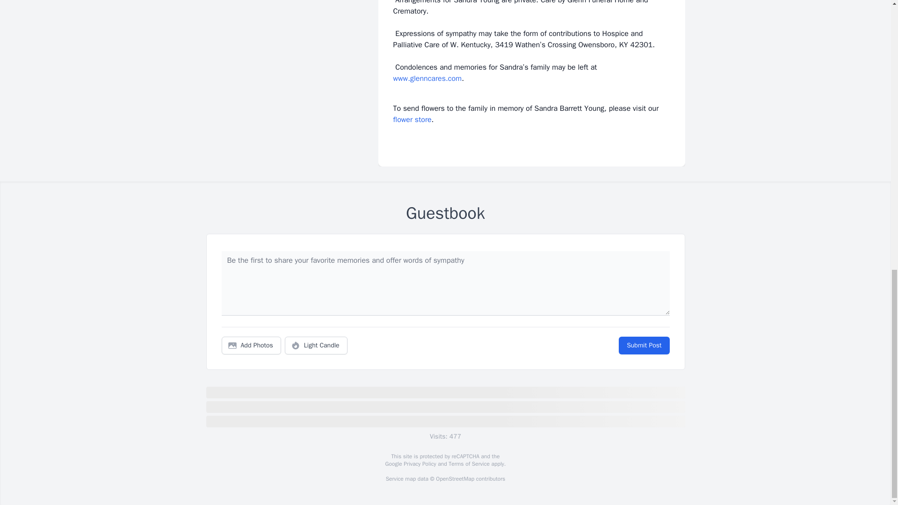 The height and width of the screenshot is (505, 898). Describe the element at coordinates (412, 120) in the screenshot. I see `flower store` at that location.